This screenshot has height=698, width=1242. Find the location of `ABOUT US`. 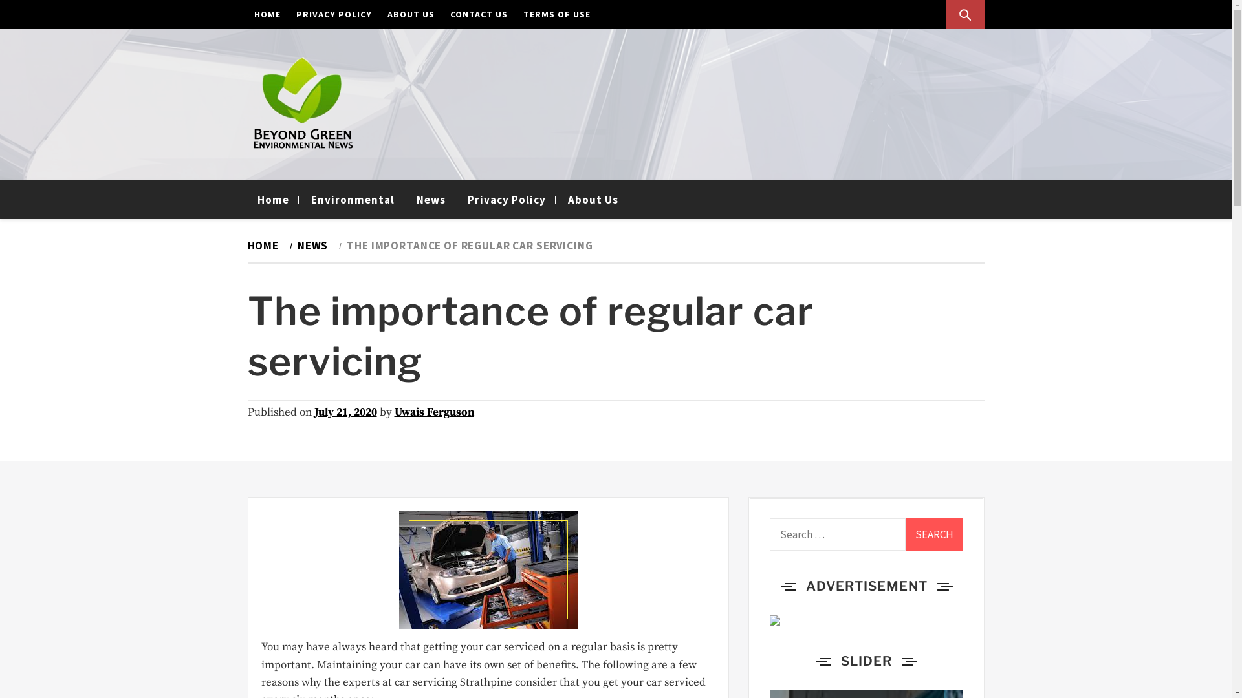

ABOUT US is located at coordinates (410, 14).